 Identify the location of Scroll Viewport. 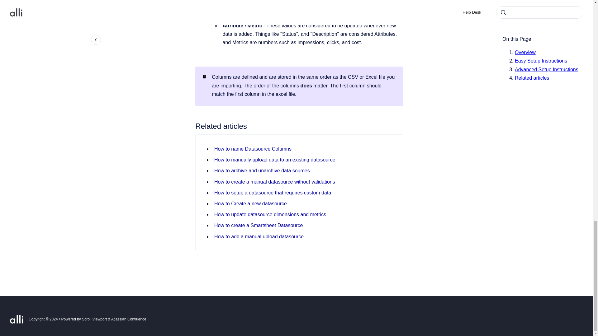
(95, 319).